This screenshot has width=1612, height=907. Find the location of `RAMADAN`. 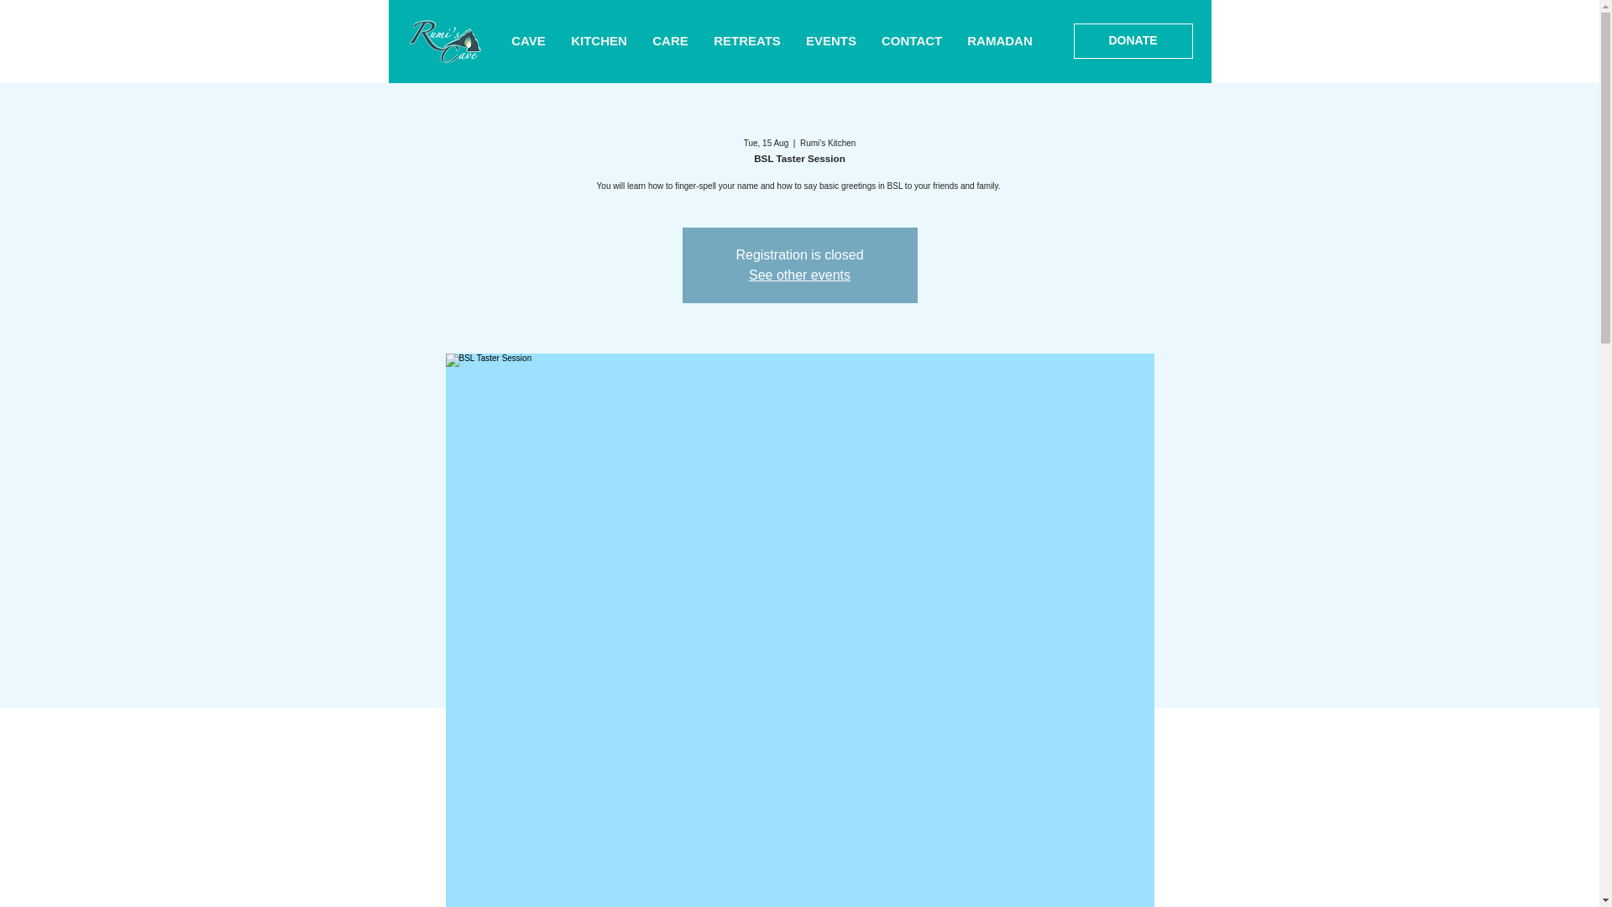

RAMADAN is located at coordinates (999, 41).